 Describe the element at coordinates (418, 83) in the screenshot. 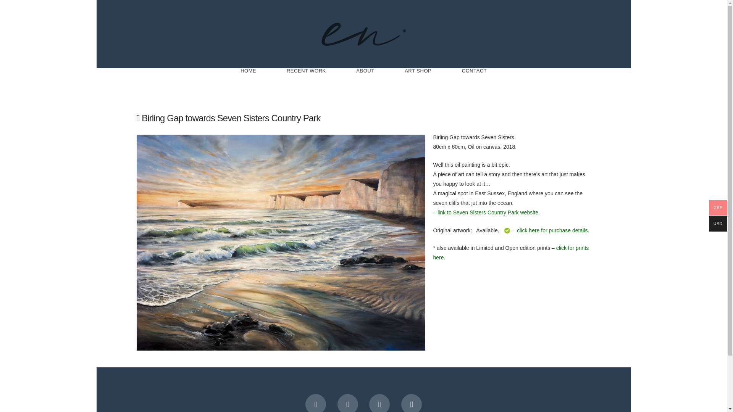

I see `ART SHOP` at that location.